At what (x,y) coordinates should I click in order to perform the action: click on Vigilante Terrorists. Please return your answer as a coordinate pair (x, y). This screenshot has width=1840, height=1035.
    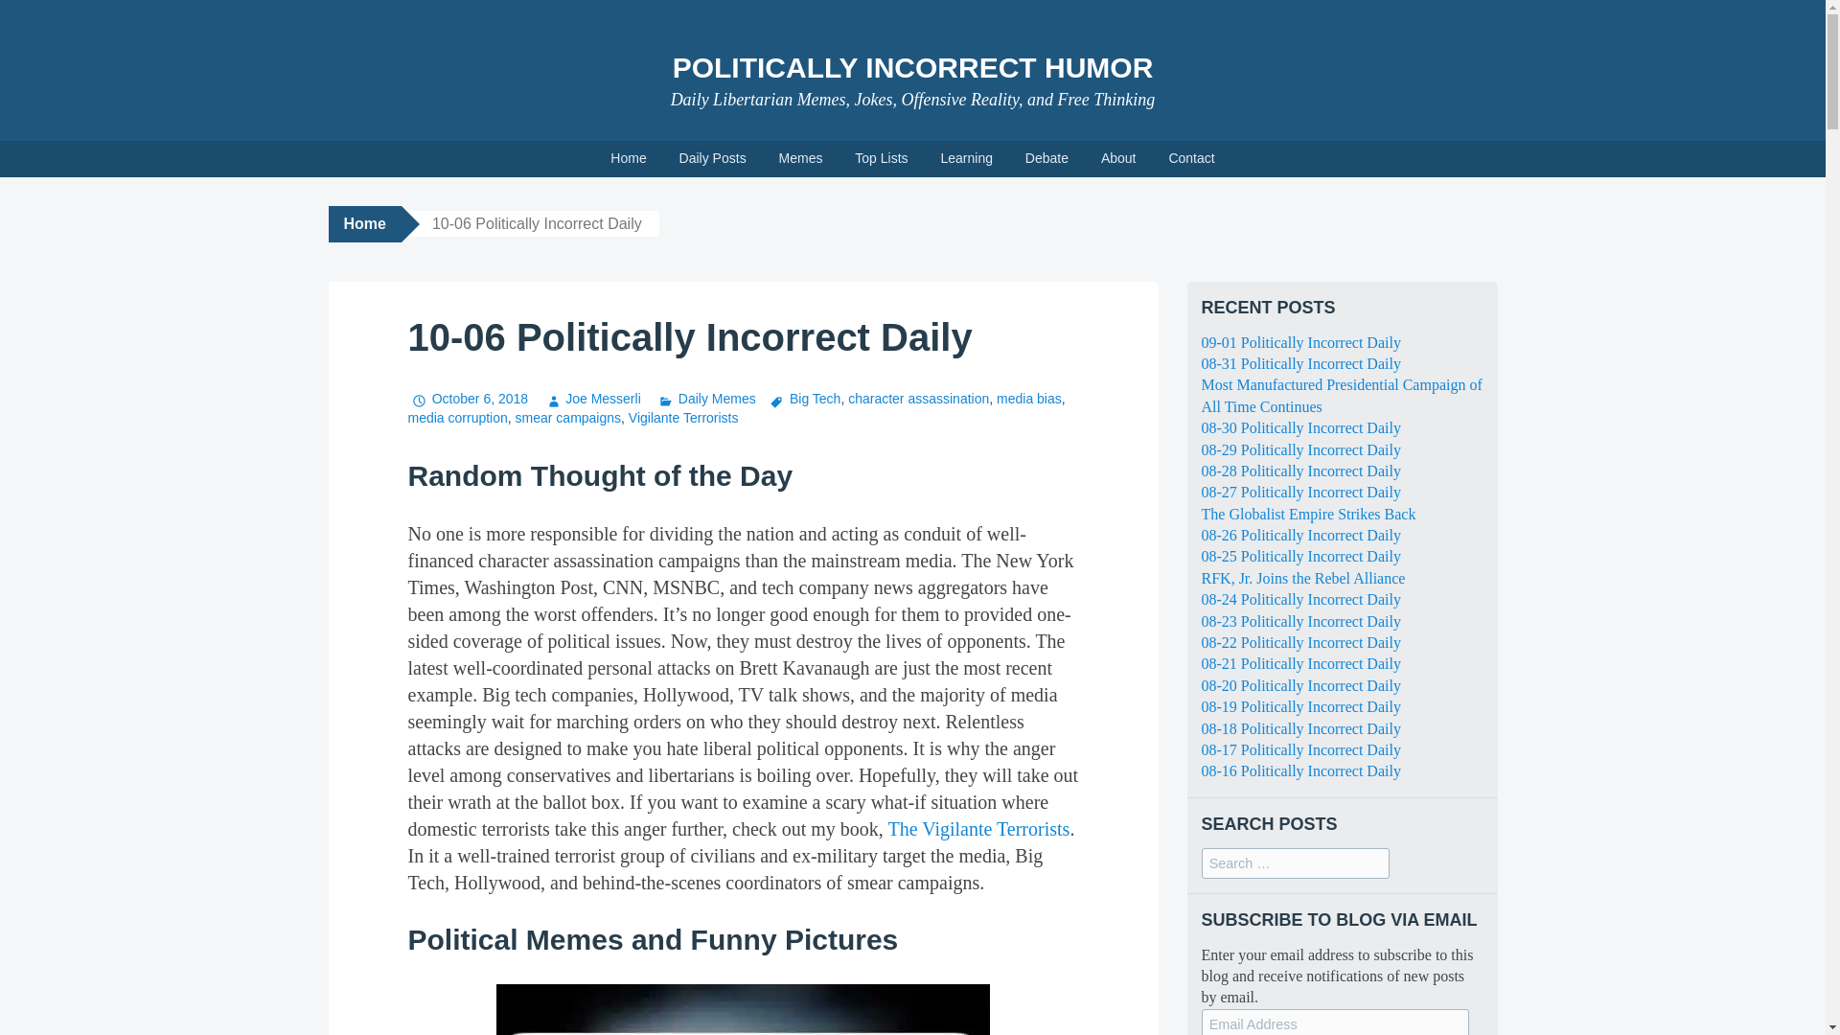
    Looking at the image, I should click on (684, 417).